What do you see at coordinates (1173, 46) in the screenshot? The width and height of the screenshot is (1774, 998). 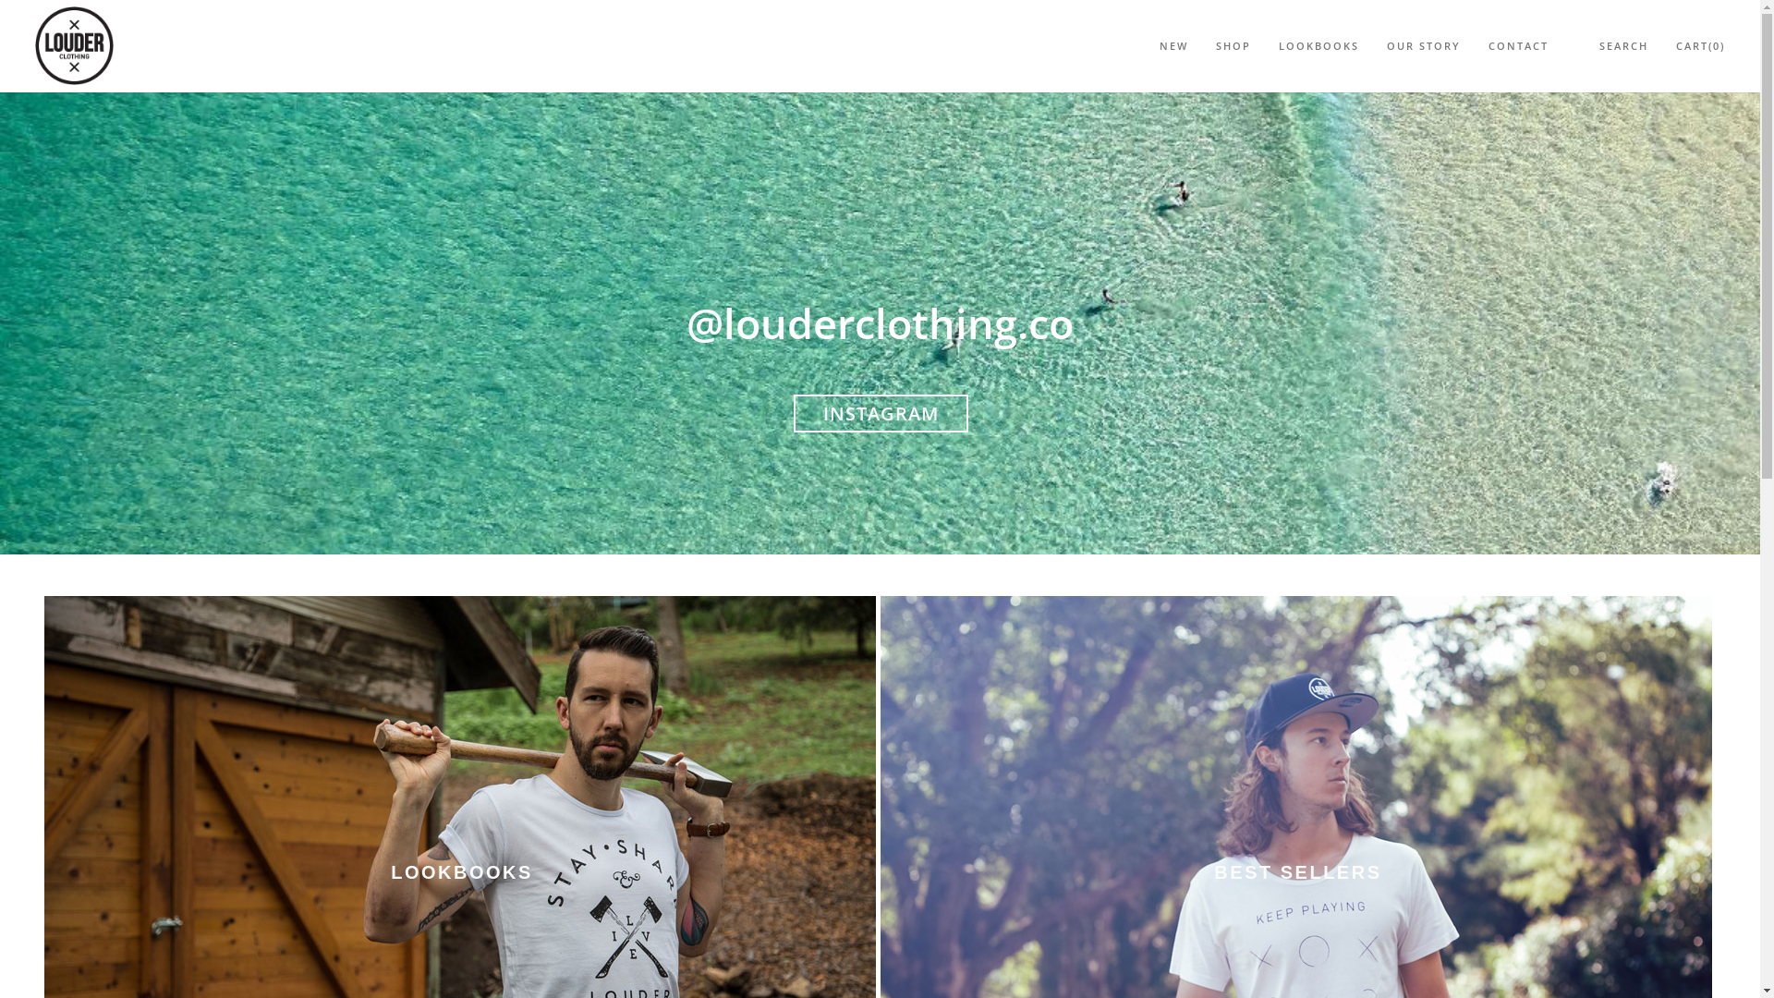 I see `NEW` at bounding box center [1173, 46].